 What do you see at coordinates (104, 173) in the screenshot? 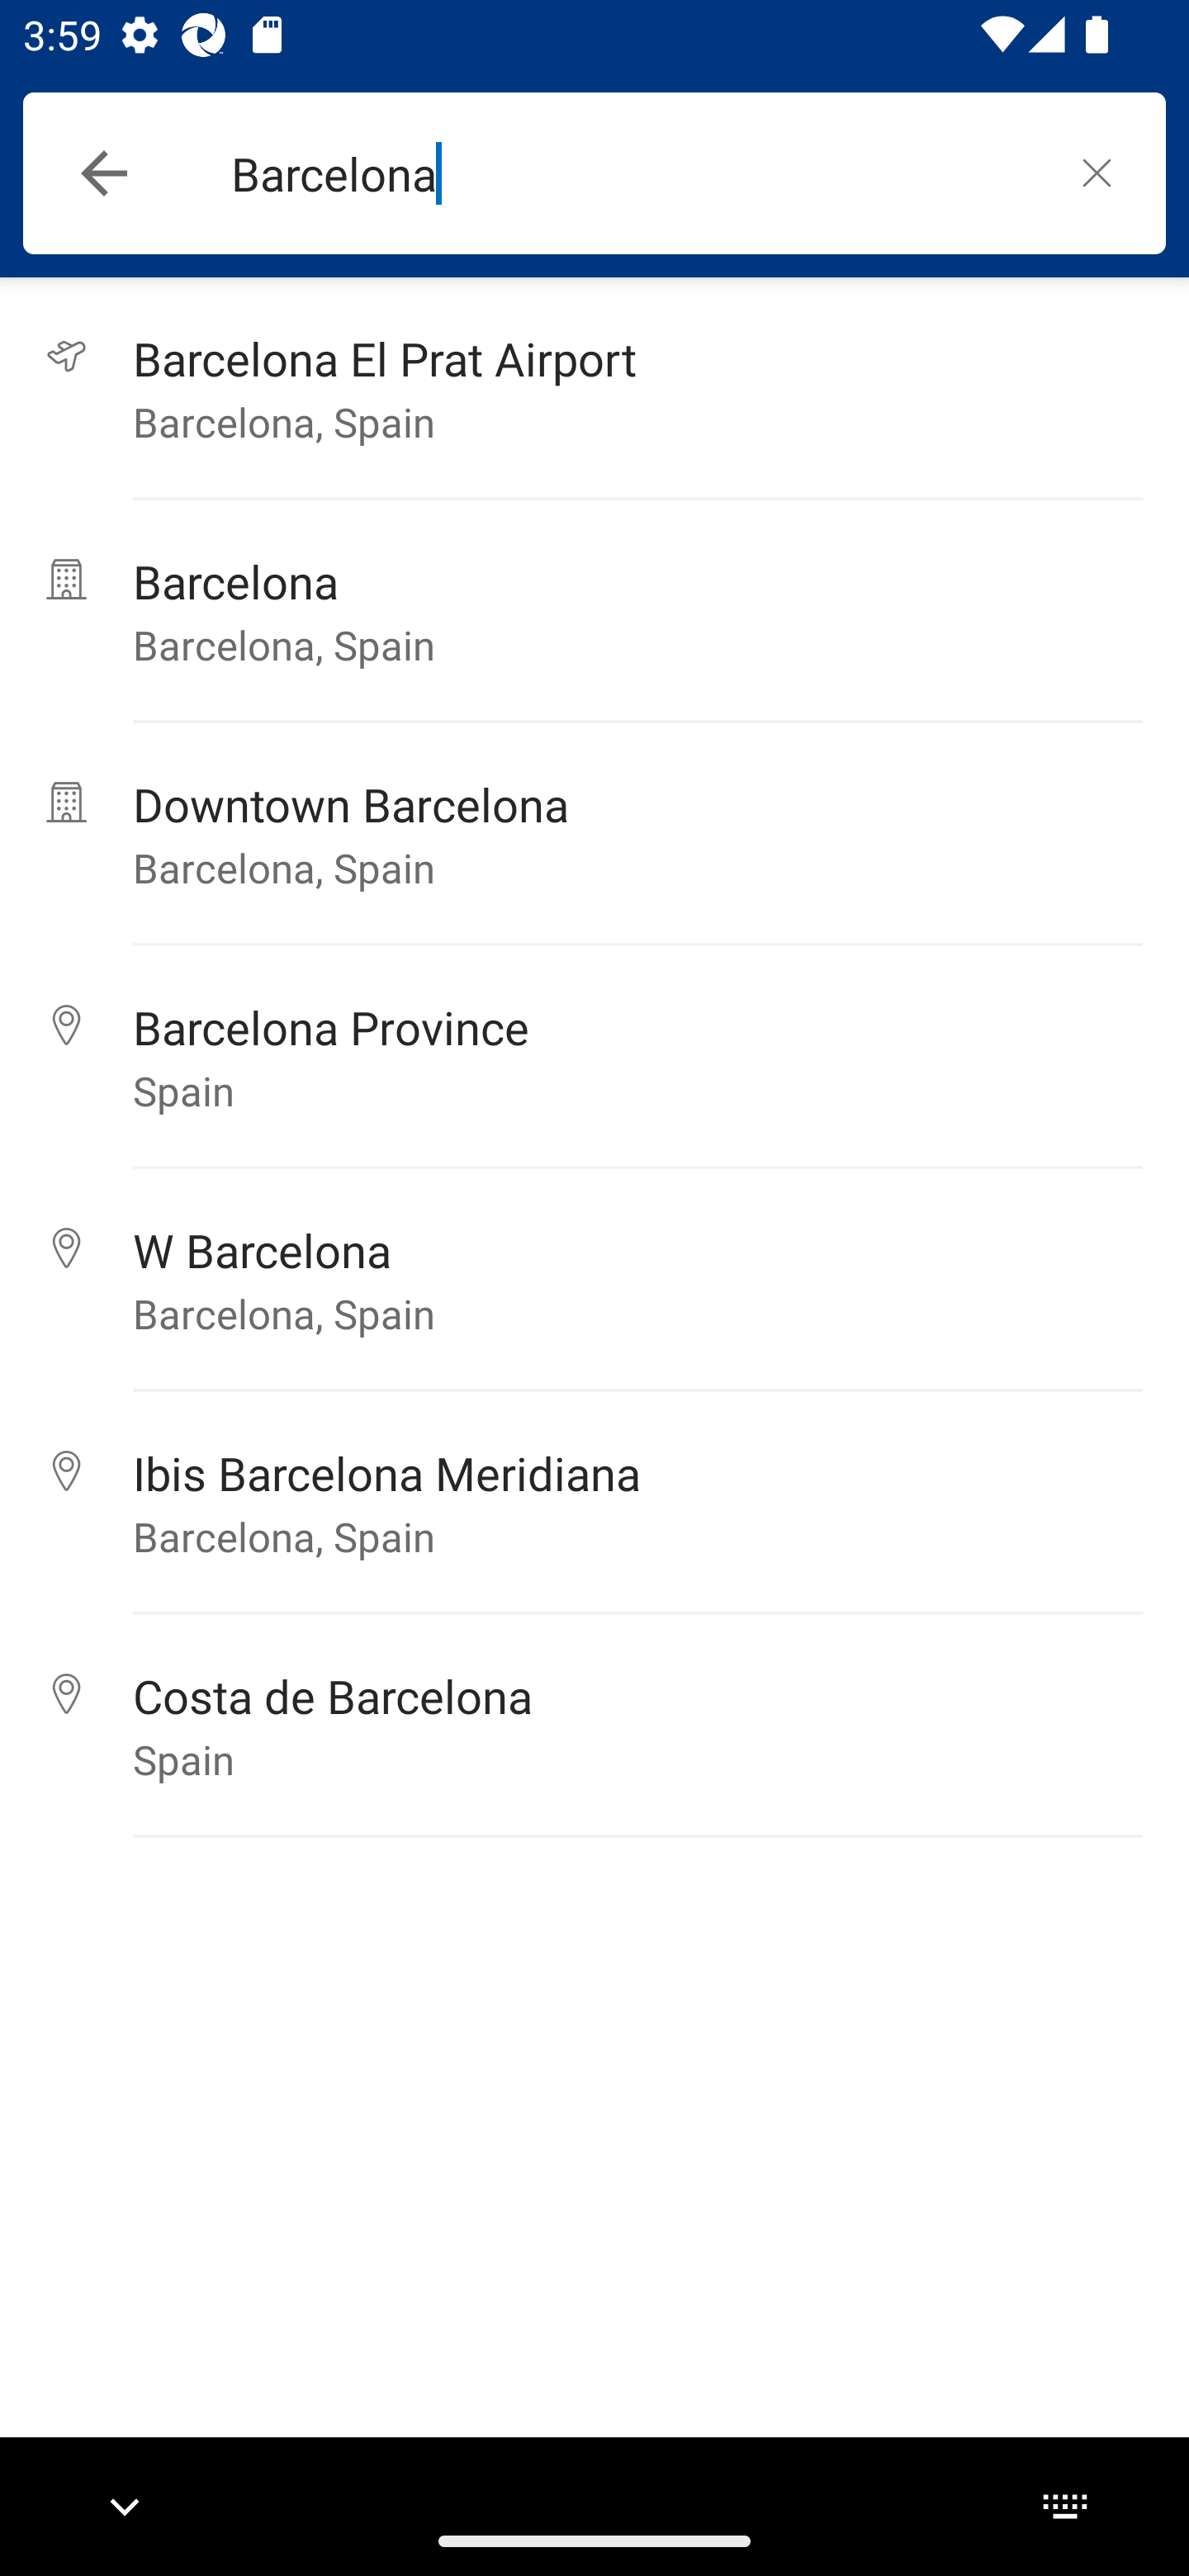
I see `Navigate up` at bounding box center [104, 173].